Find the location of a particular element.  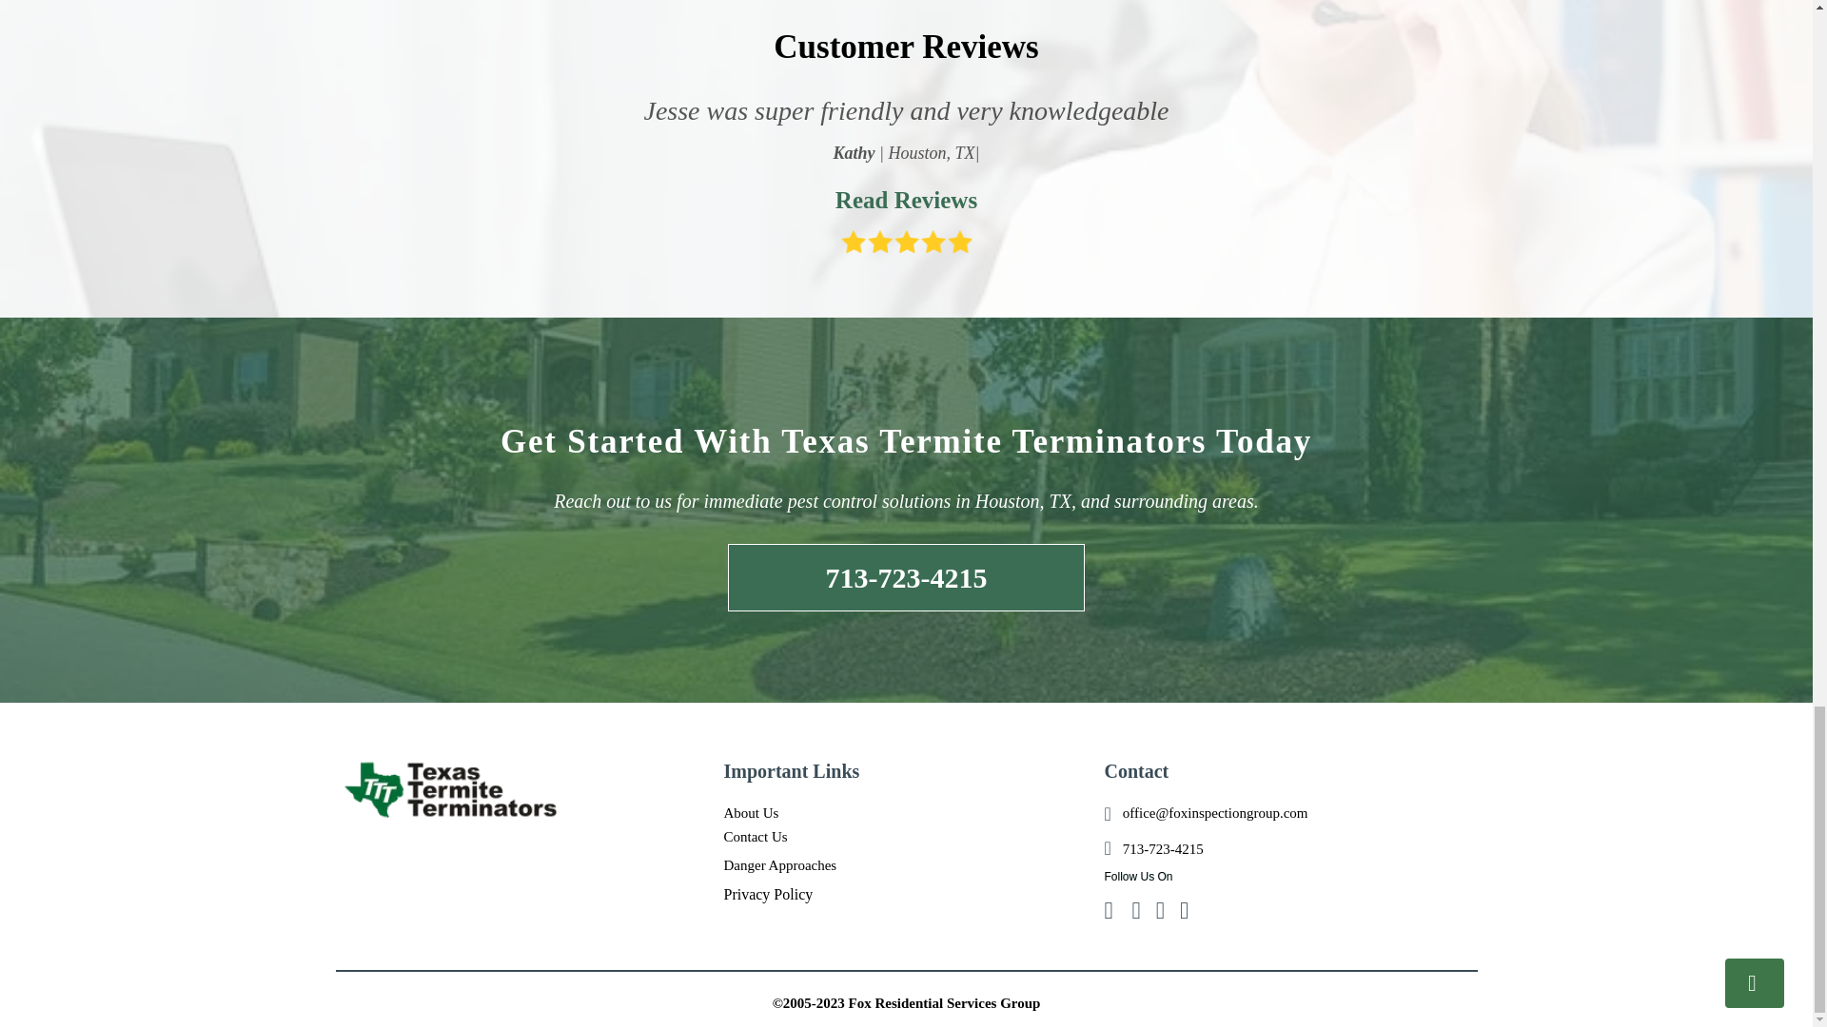

713-723-4215 is located at coordinates (906, 578).